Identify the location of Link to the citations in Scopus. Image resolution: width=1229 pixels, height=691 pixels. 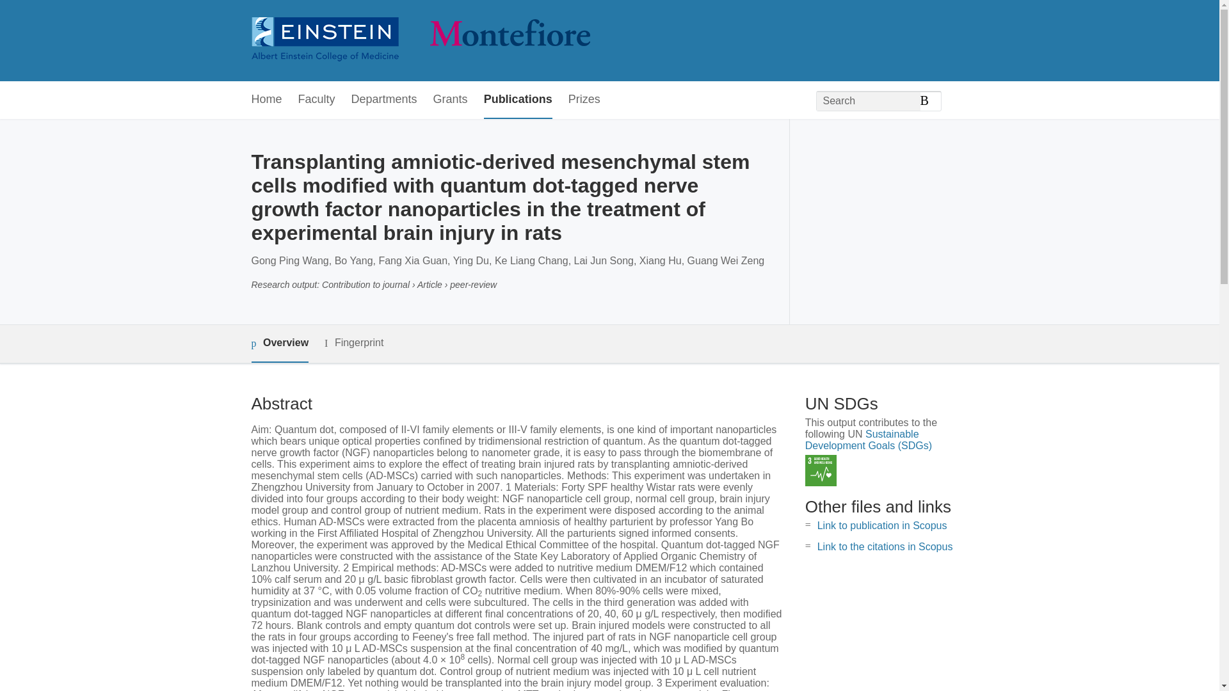
(885, 546).